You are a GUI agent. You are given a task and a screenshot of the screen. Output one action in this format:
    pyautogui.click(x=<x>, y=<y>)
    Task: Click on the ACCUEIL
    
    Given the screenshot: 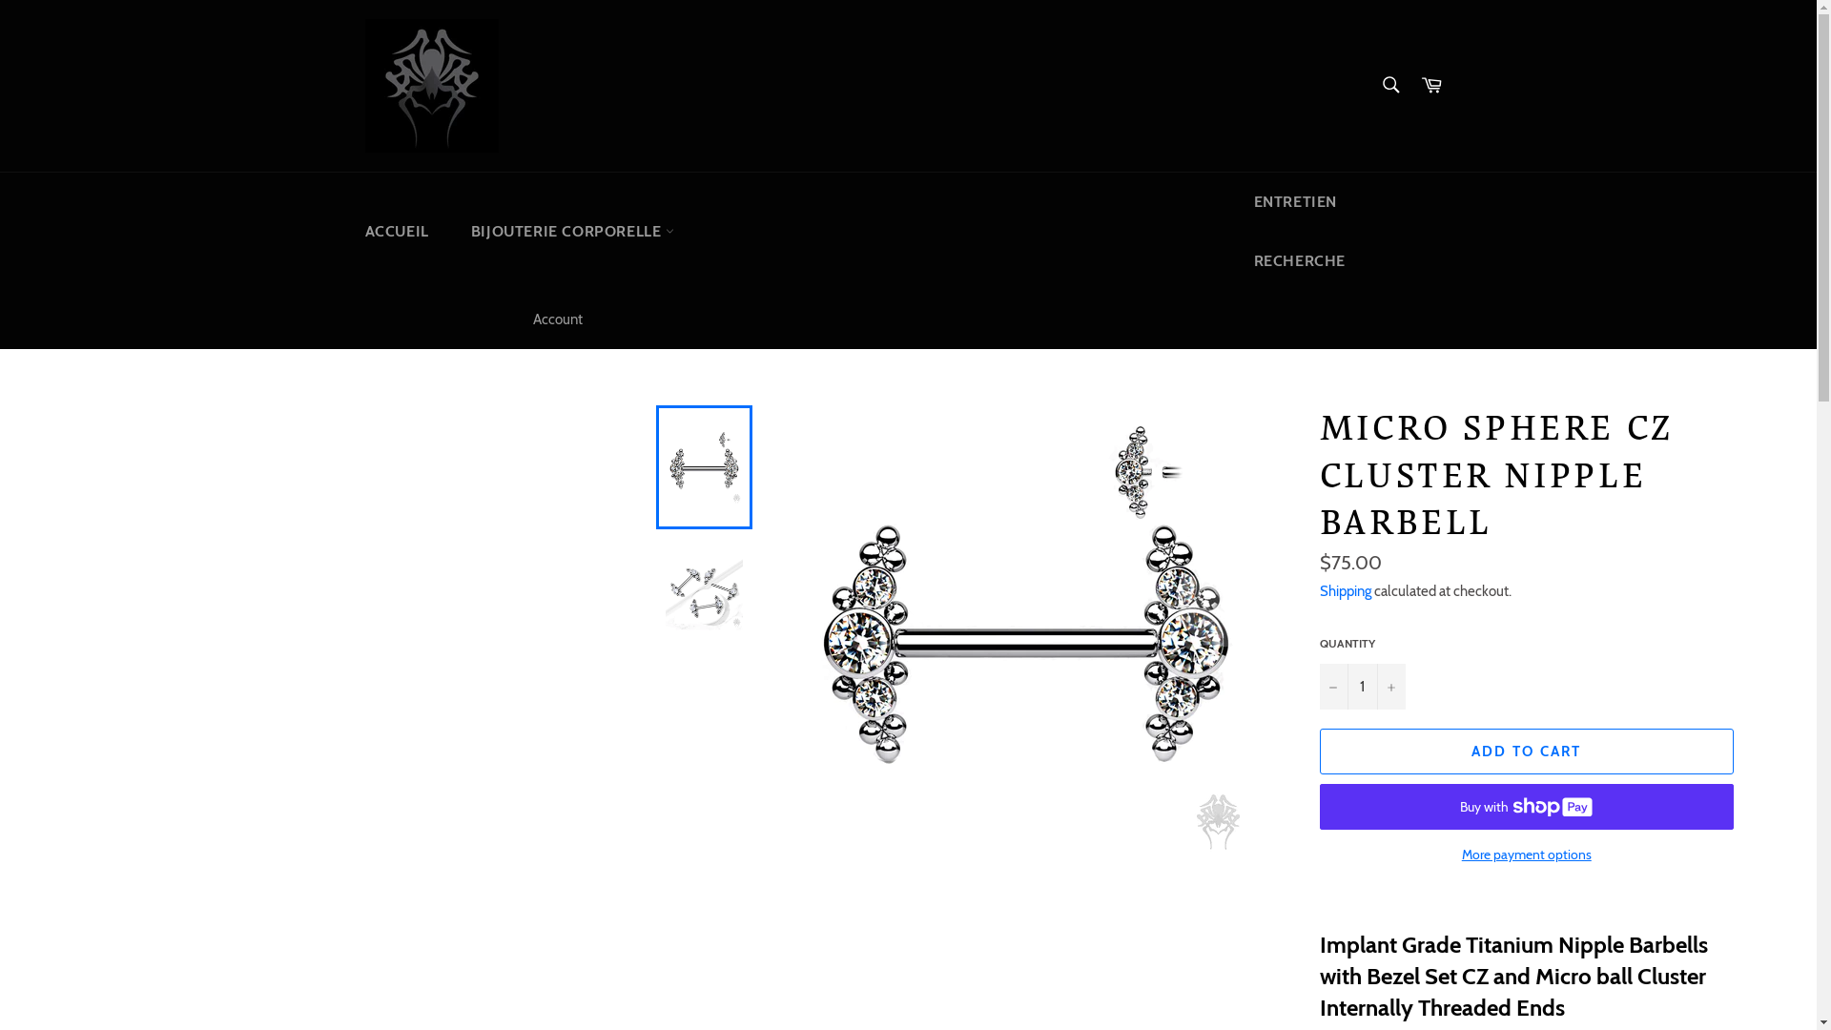 What is the action you would take?
    pyautogui.click(x=397, y=232)
    